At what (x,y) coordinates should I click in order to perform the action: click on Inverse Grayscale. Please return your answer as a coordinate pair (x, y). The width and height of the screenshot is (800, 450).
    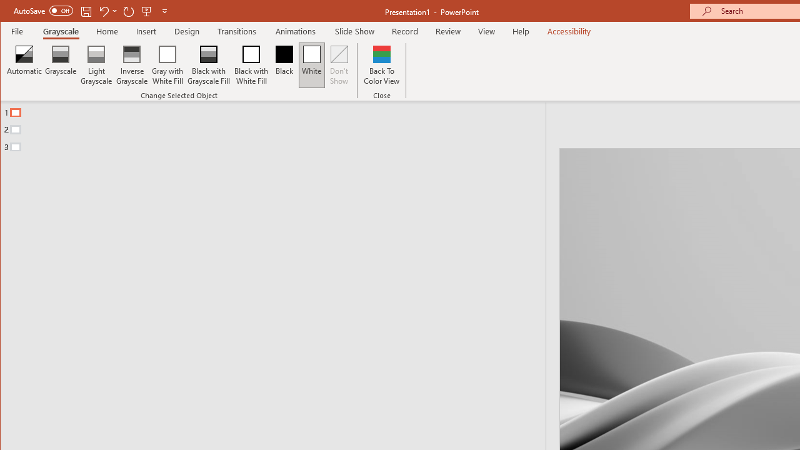
    Looking at the image, I should click on (132, 65).